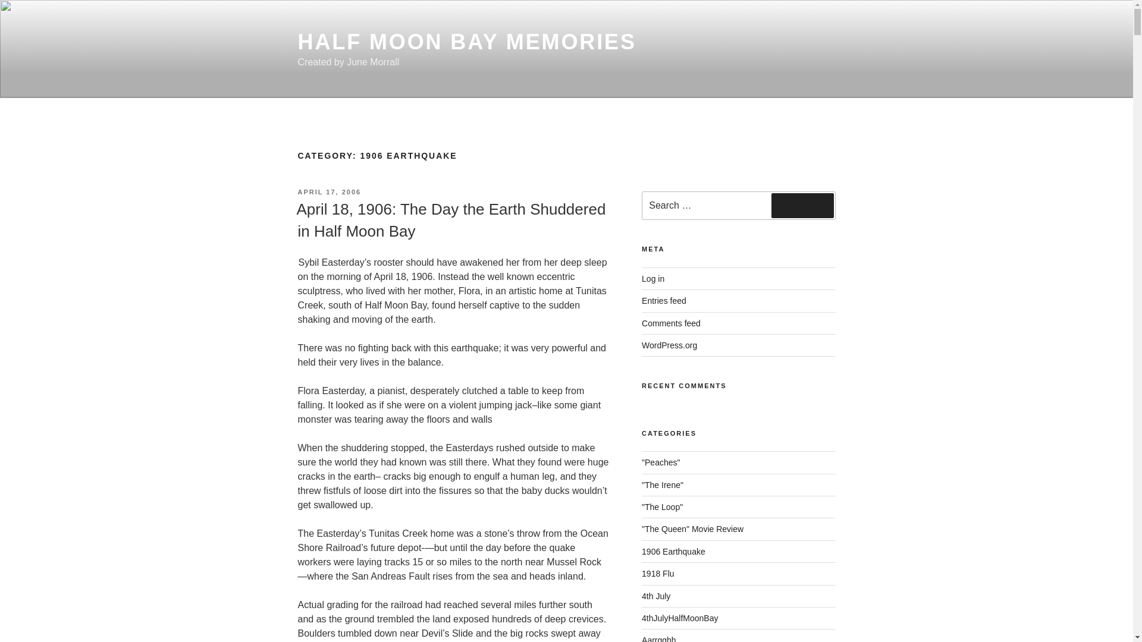 The width and height of the screenshot is (1142, 642). What do you see at coordinates (680, 618) in the screenshot?
I see `4thJulyHalfMoonBay` at bounding box center [680, 618].